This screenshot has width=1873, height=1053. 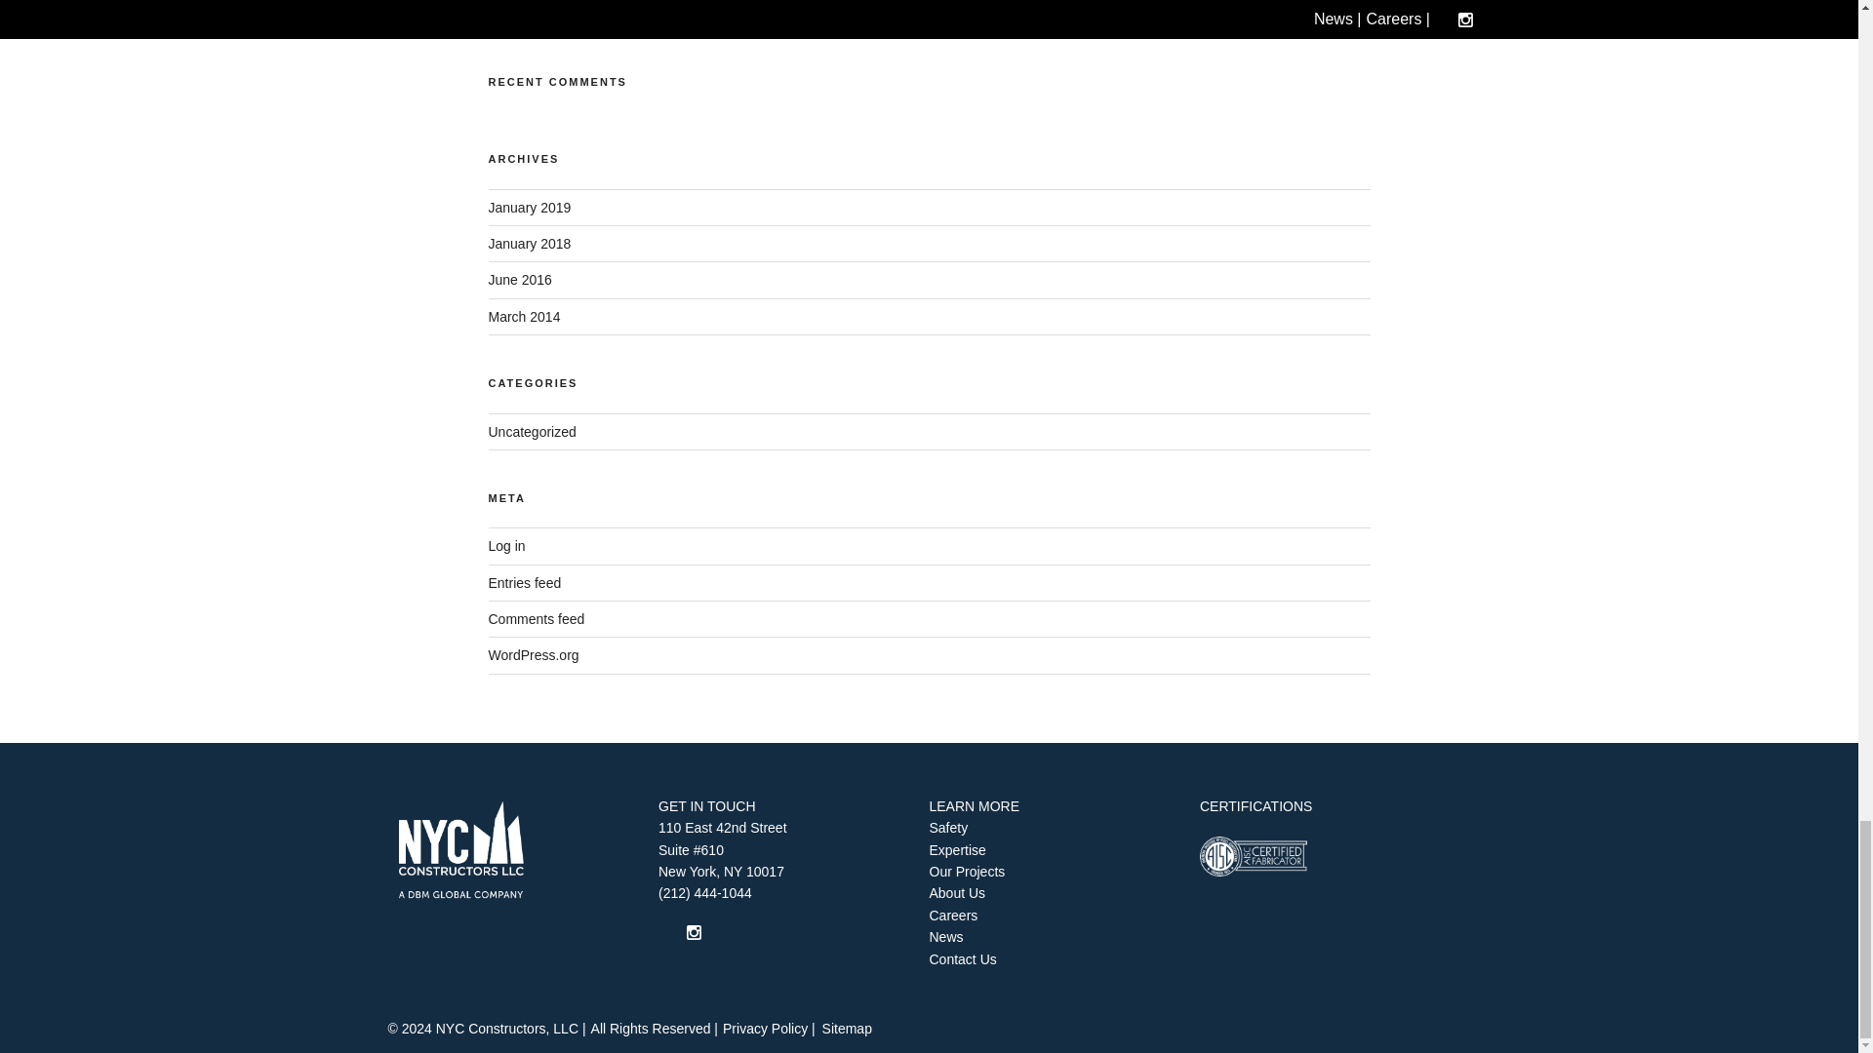 What do you see at coordinates (523, 582) in the screenshot?
I see `Entries feed` at bounding box center [523, 582].